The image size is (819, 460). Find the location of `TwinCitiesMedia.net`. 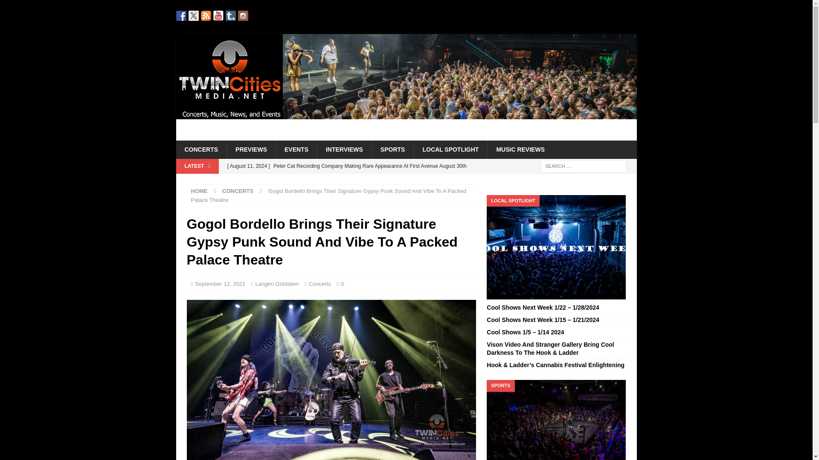

TwinCitiesMedia.net is located at coordinates (406, 136).